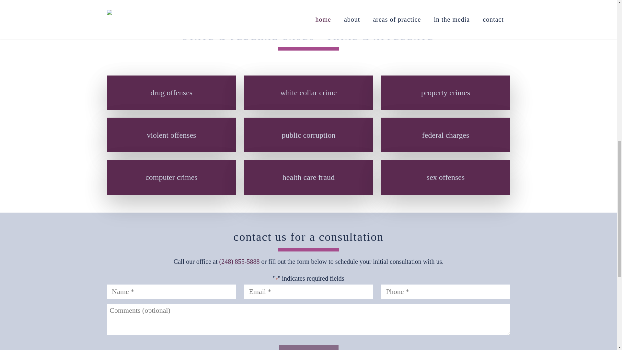  Describe the element at coordinates (308, 347) in the screenshot. I see `submit form` at that location.